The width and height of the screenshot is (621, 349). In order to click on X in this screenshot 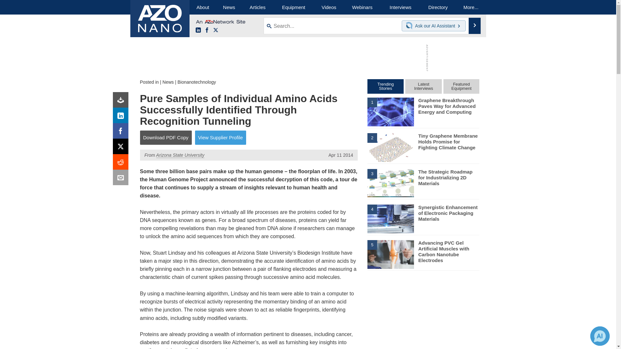, I will do `click(215, 30)`.